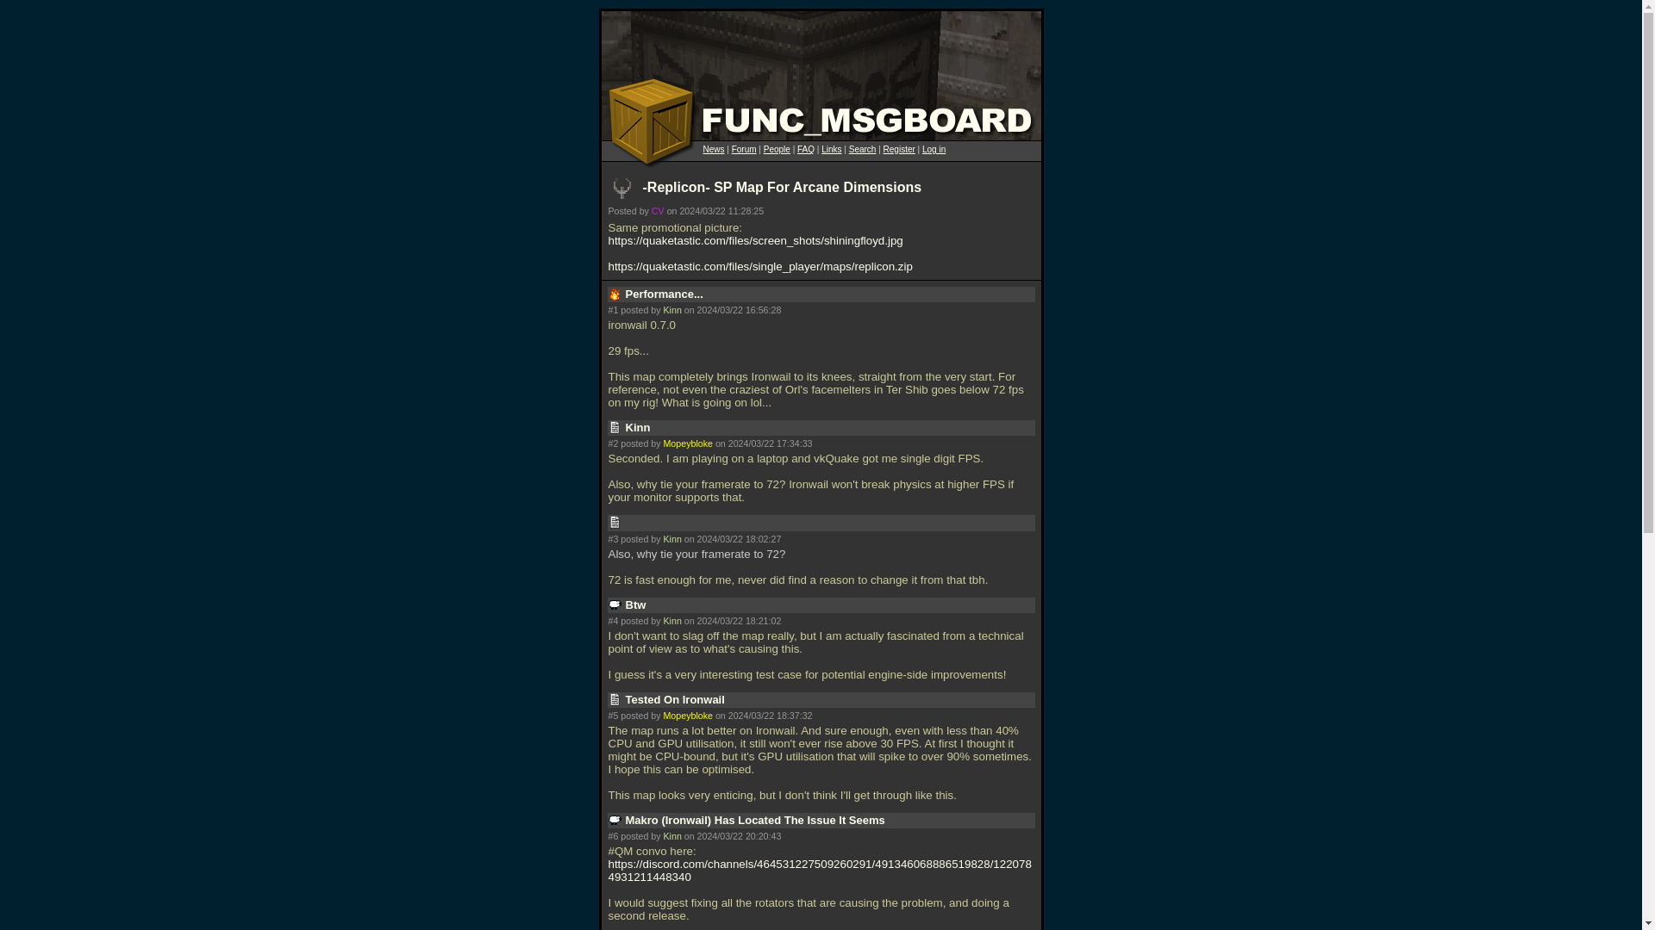 This screenshot has height=930, width=1655. Describe the element at coordinates (805, 150) in the screenshot. I see `FAQ` at that location.